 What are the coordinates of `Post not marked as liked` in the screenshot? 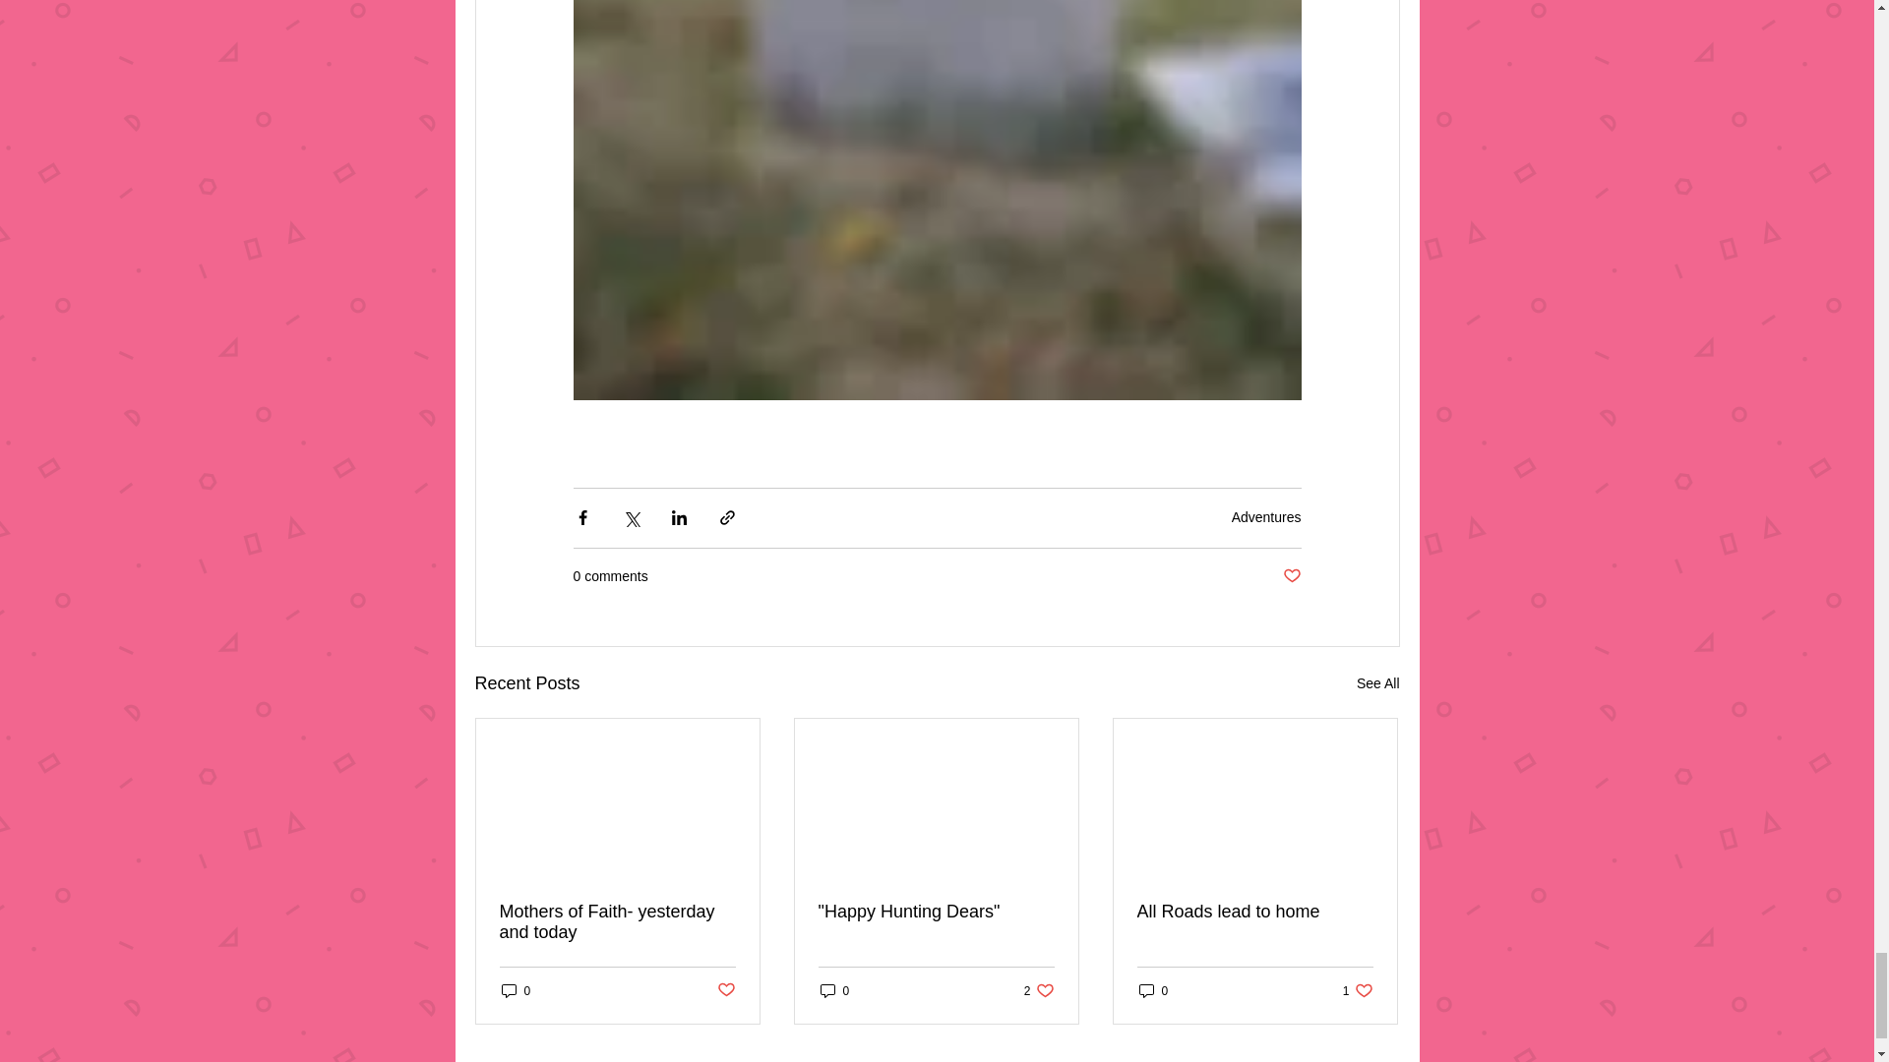 It's located at (936, 912).